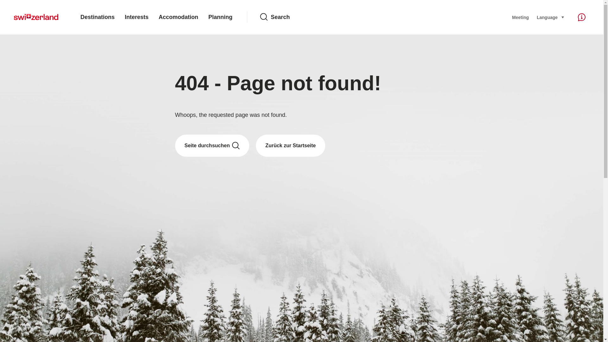  Describe the element at coordinates (98, 17) in the screenshot. I see `Destinations` at that location.